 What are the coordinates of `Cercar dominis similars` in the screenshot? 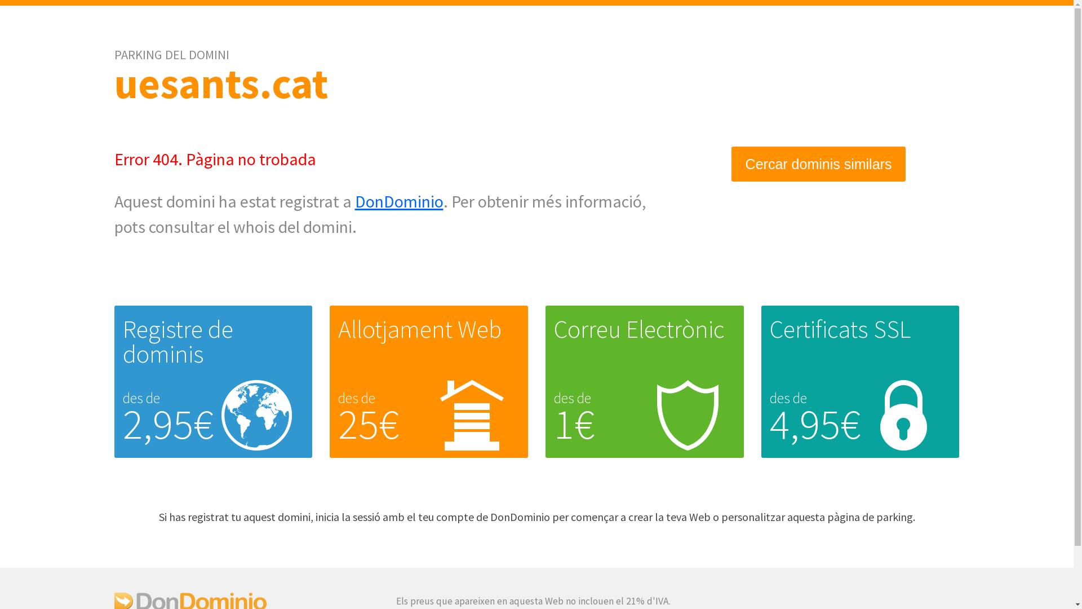 It's located at (819, 165).